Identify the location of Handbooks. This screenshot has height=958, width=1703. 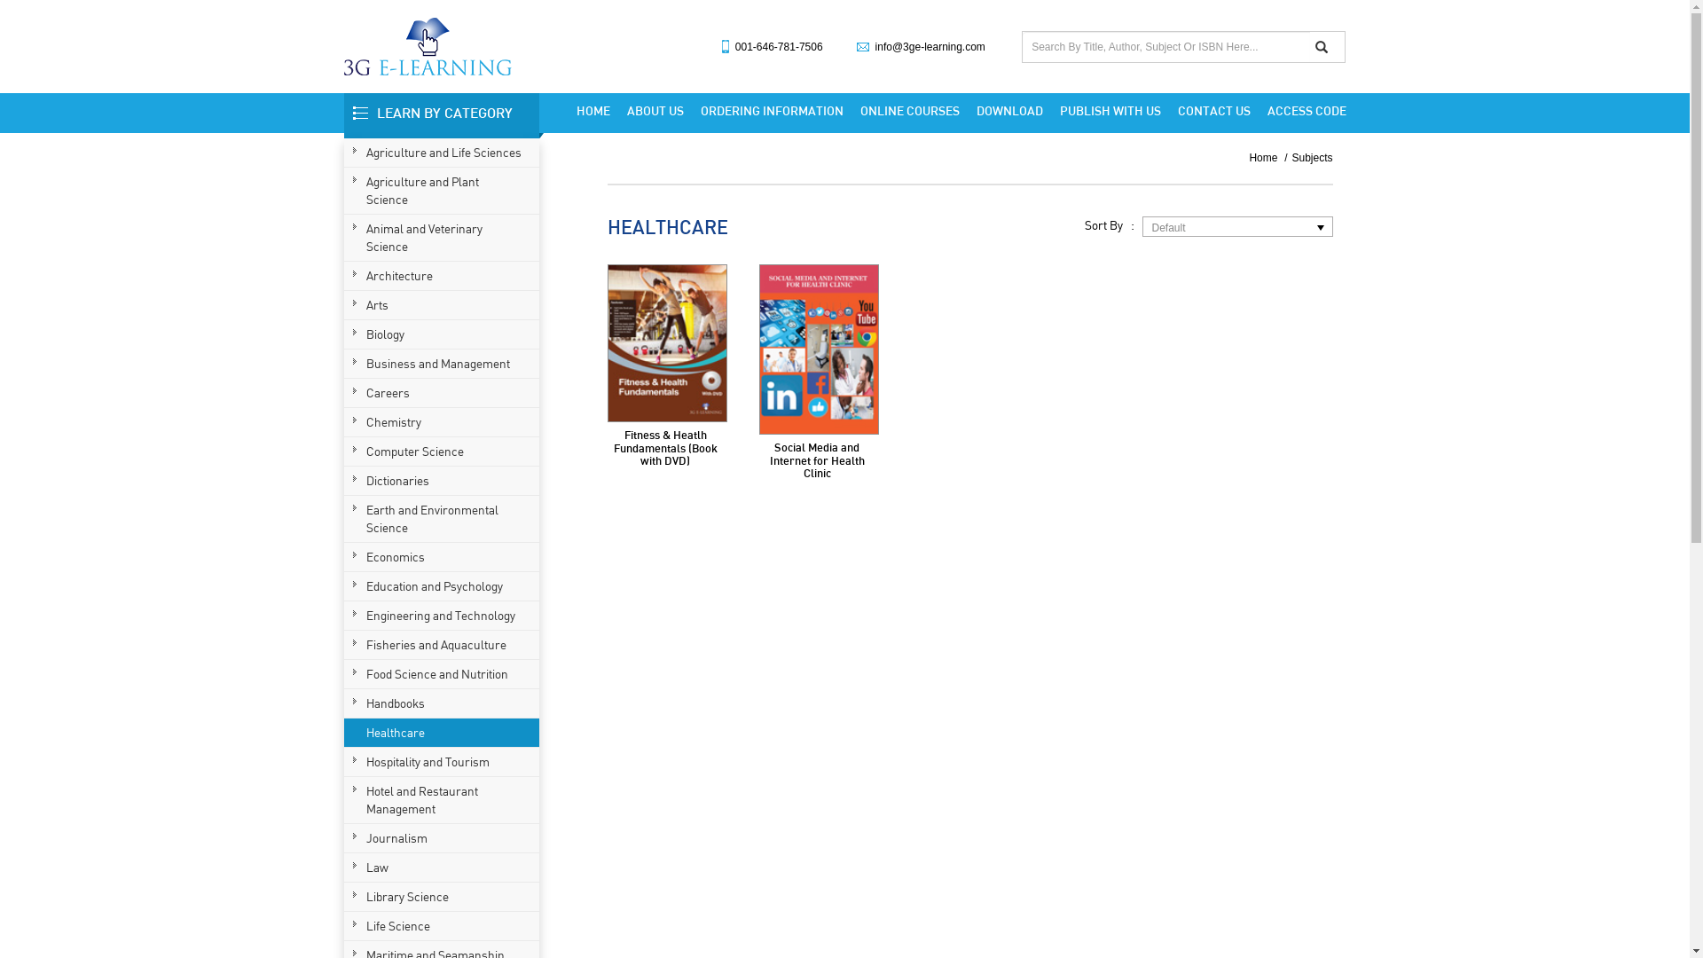
(443, 703).